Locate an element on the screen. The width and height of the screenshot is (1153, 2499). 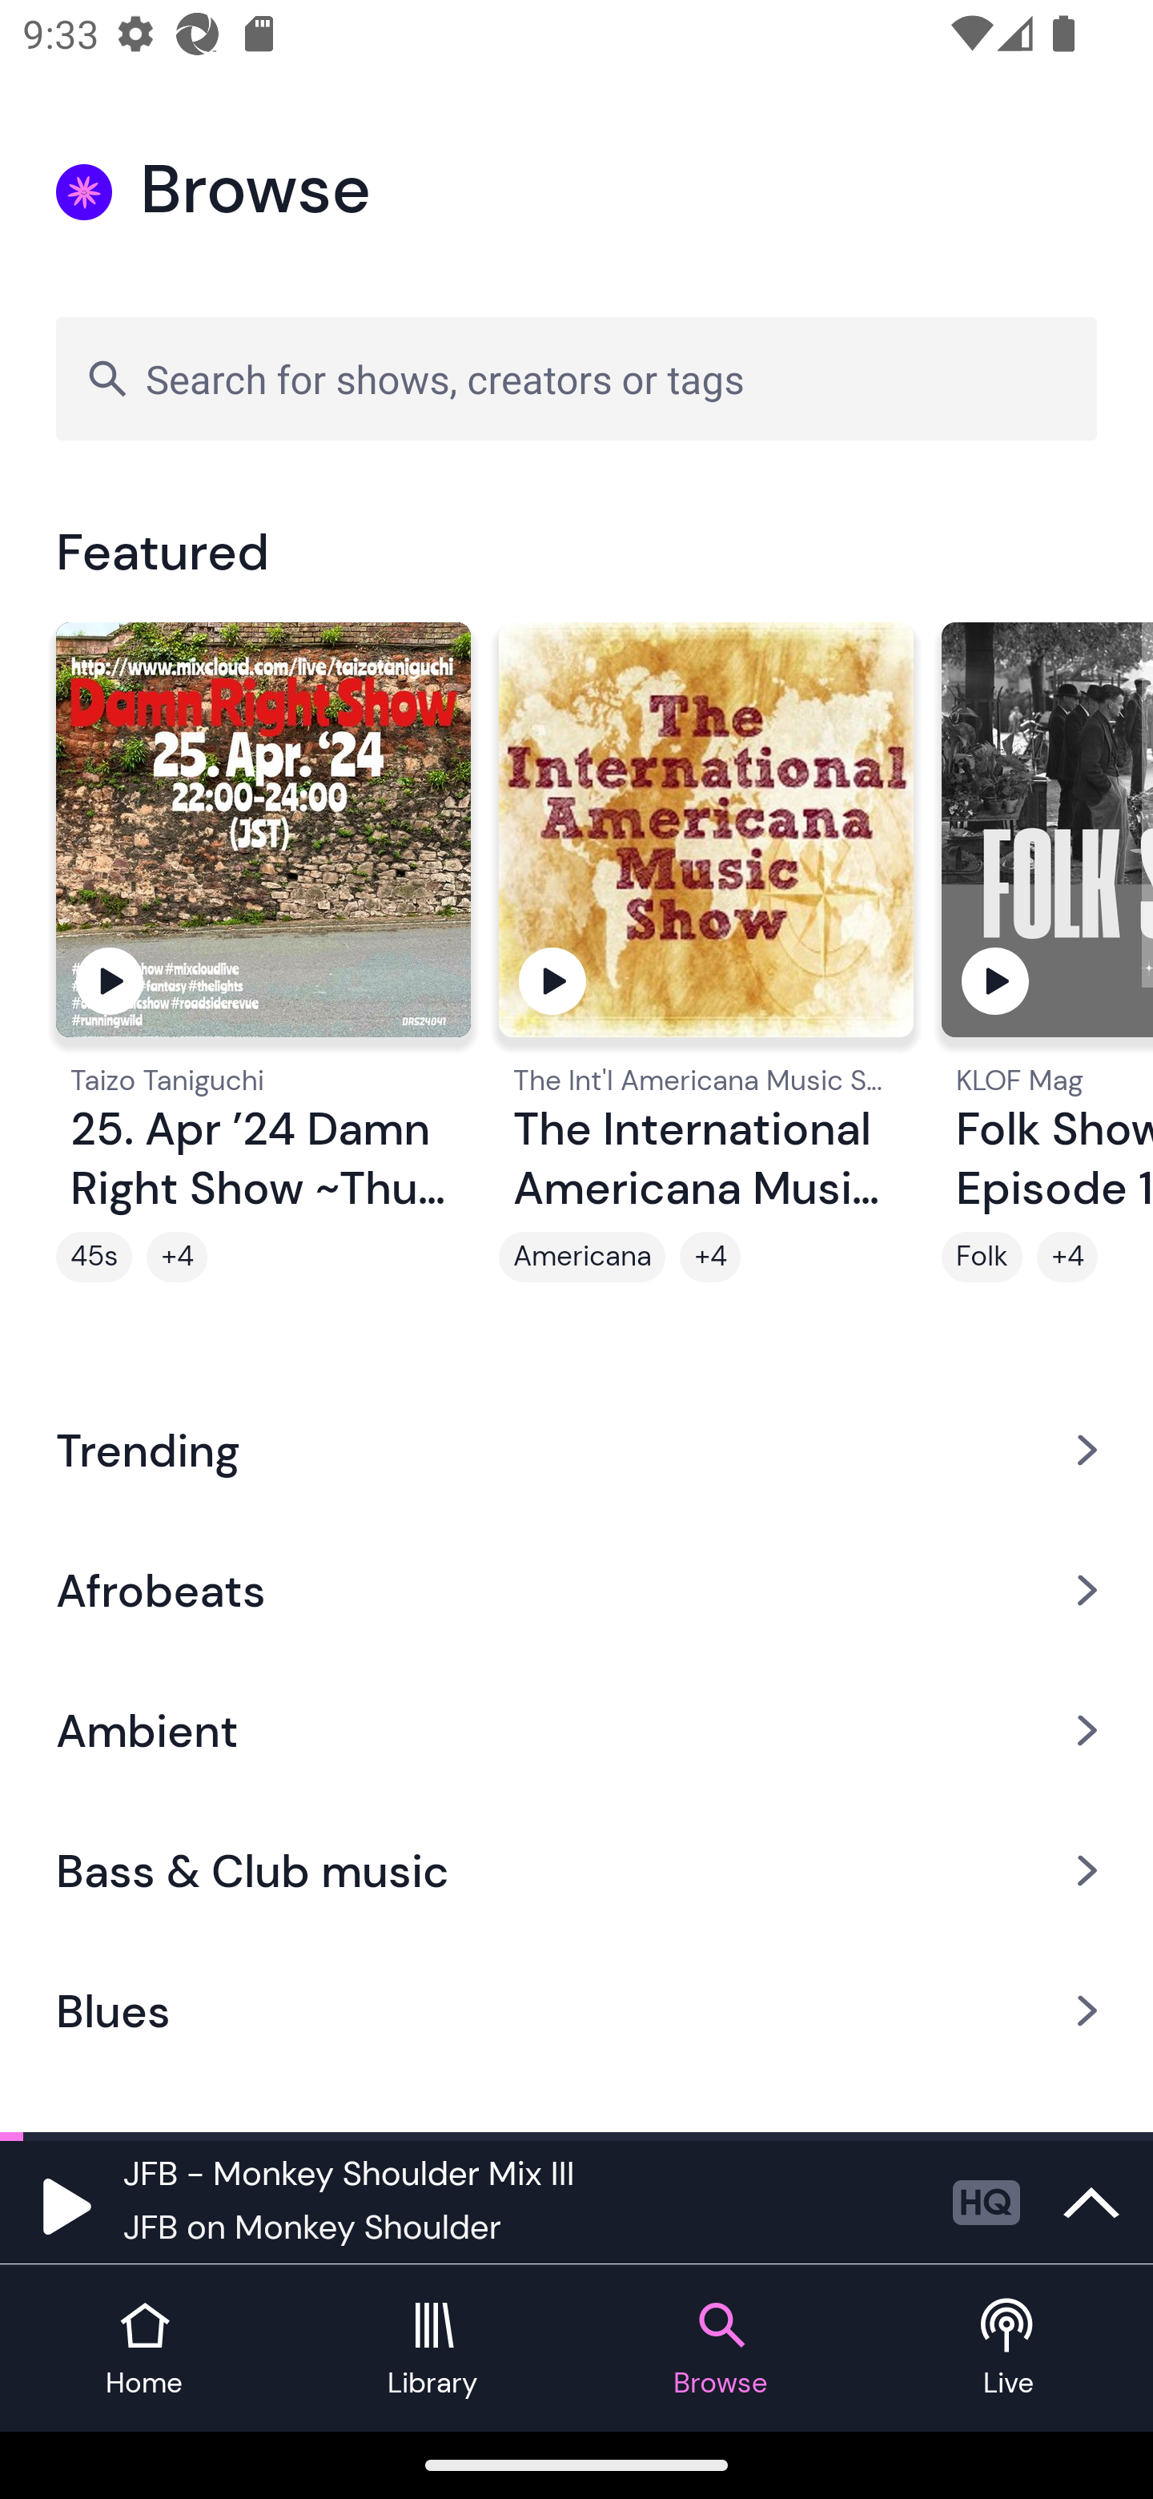
Search for shows, creators or tags is located at coordinates (576, 378).